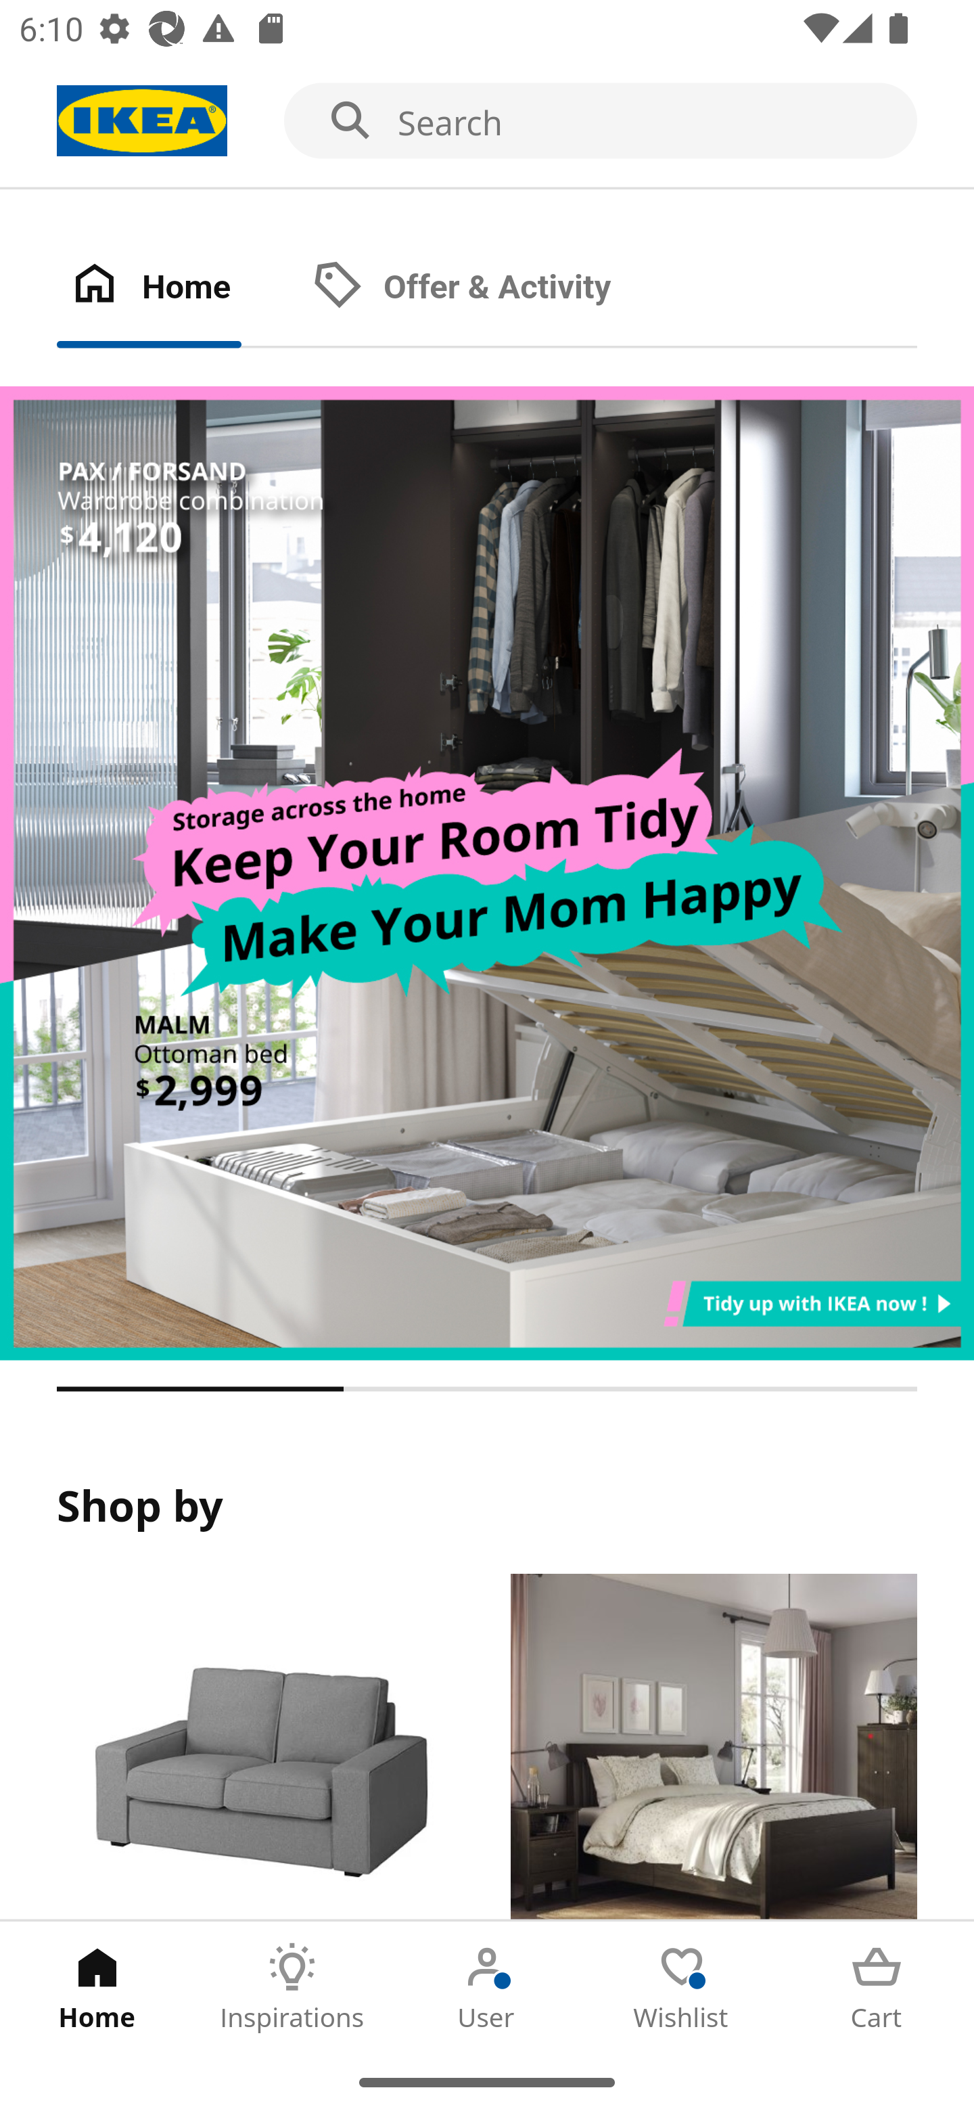 This screenshot has height=2111, width=974. I want to click on Wishlist
Tab 4 of 5, so click(682, 1987).